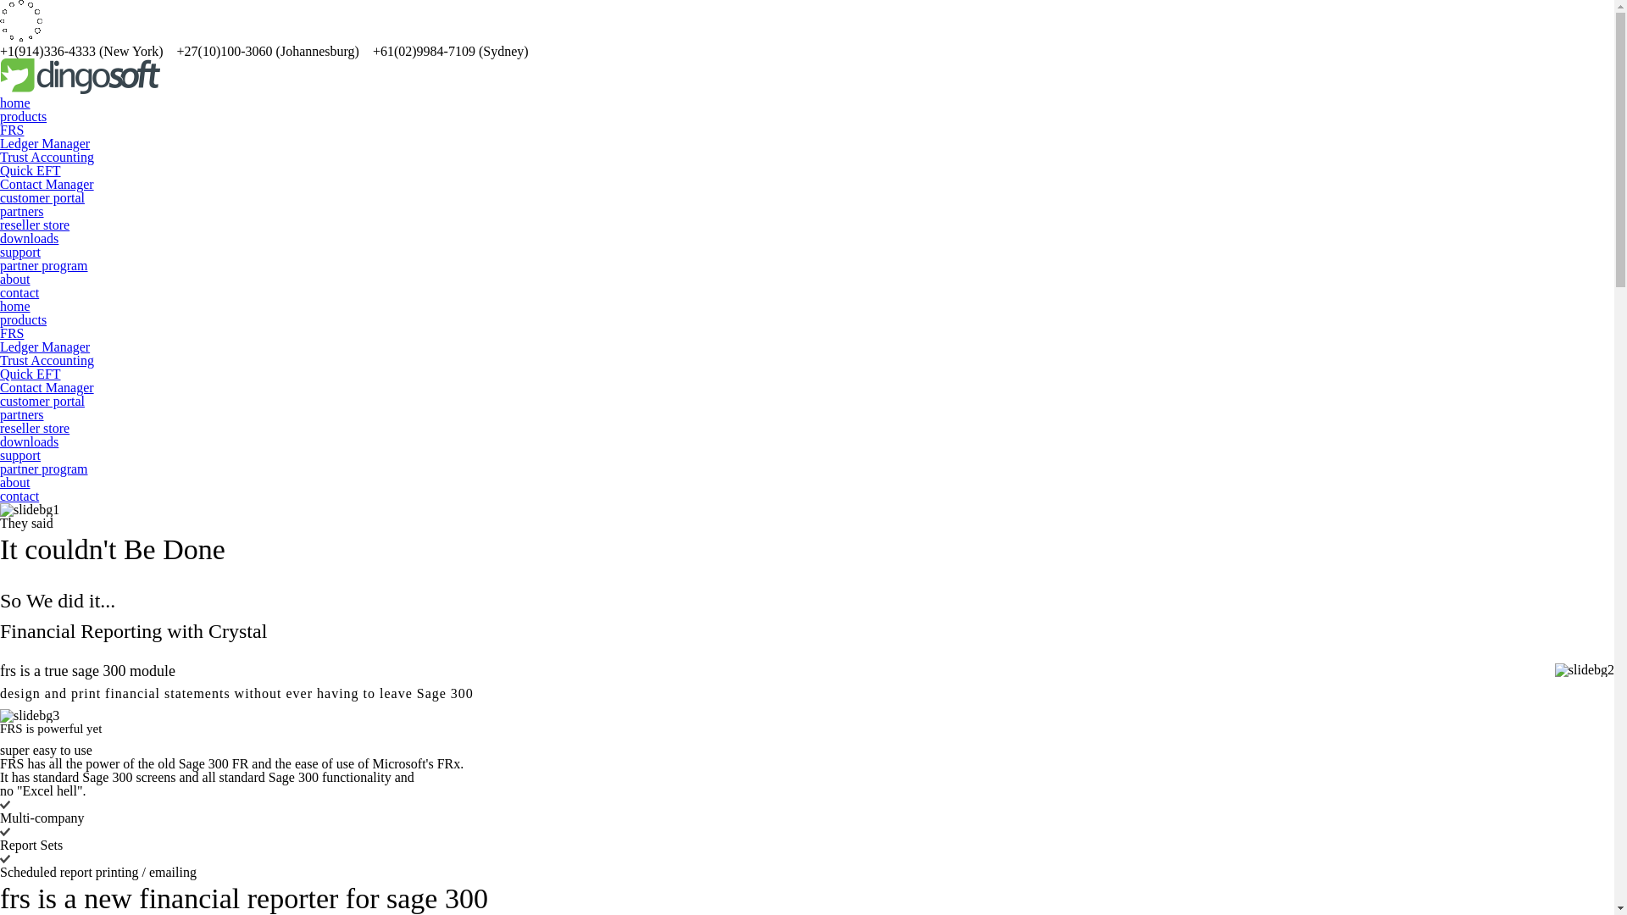 This screenshot has height=915, width=1627. I want to click on partner program, so click(44, 266).